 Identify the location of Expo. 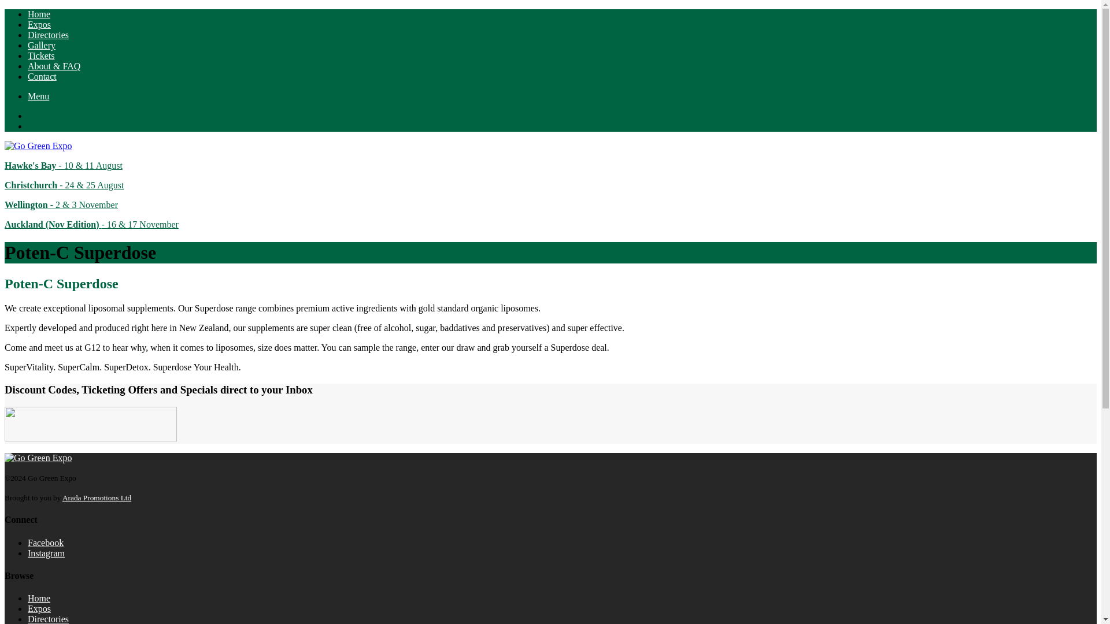
(64, 185).